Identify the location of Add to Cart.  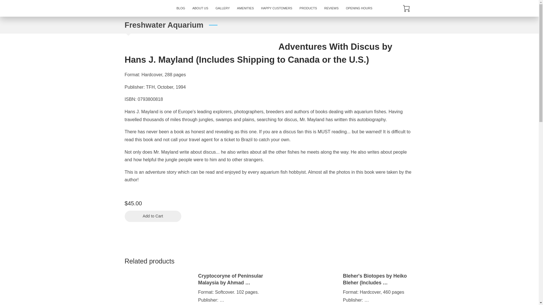
(152, 216).